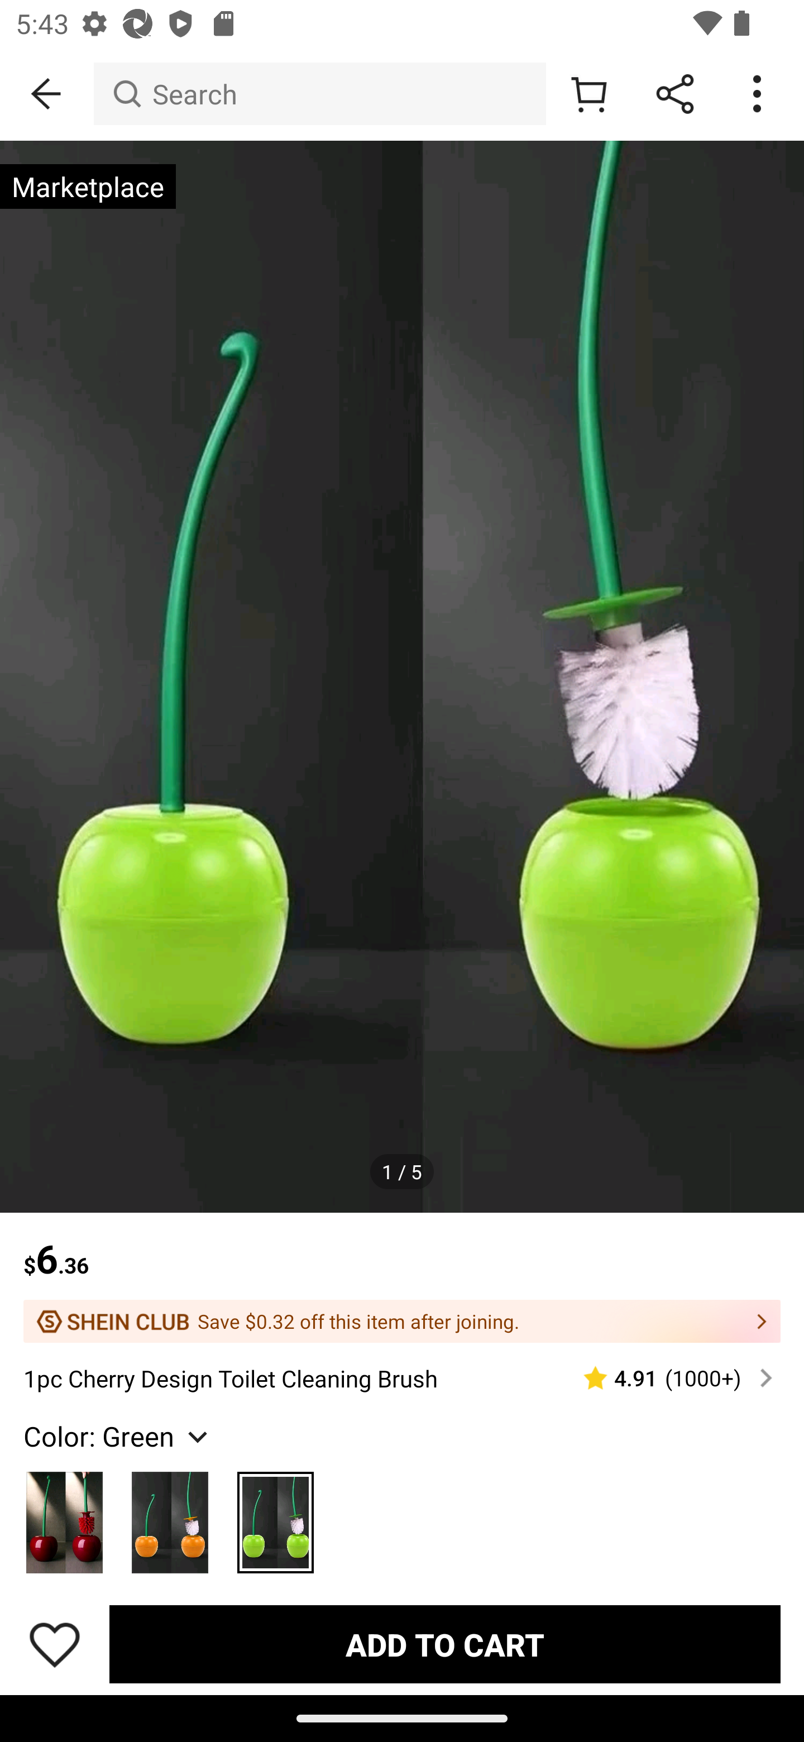 This screenshot has height=1742, width=804. I want to click on Hot Pink, so click(65, 1517).